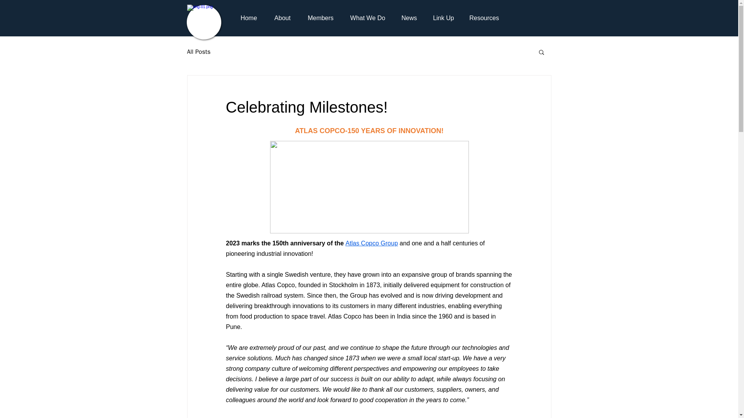 The height and width of the screenshot is (418, 744). What do you see at coordinates (198, 52) in the screenshot?
I see `All Posts` at bounding box center [198, 52].